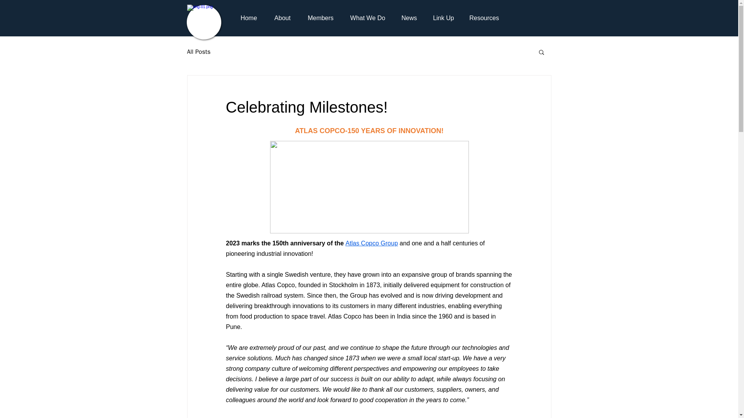 The height and width of the screenshot is (418, 744). What do you see at coordinates (198, 52) in the screenshot?
I see `All Posts` at bounding box center [198, 52].